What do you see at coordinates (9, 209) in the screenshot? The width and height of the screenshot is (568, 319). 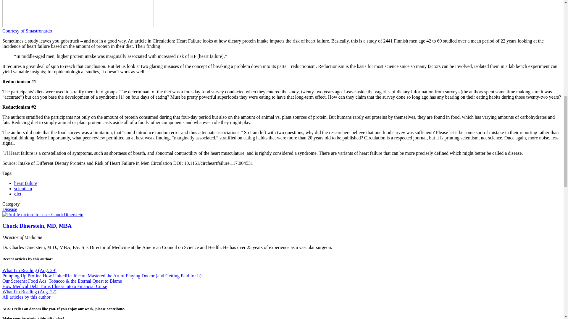 I see `Disease` at bounding box center [9, 209].